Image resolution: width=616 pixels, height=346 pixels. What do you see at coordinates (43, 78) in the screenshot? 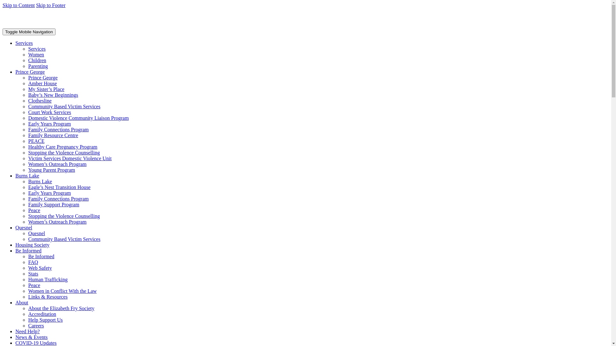
I see `Prince George` at bounding box center [43, 78].